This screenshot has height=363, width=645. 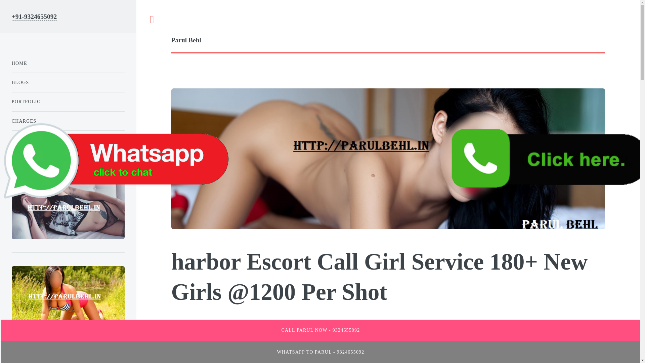 I want to click on harbor Escorts, so click(x=261, y=324).